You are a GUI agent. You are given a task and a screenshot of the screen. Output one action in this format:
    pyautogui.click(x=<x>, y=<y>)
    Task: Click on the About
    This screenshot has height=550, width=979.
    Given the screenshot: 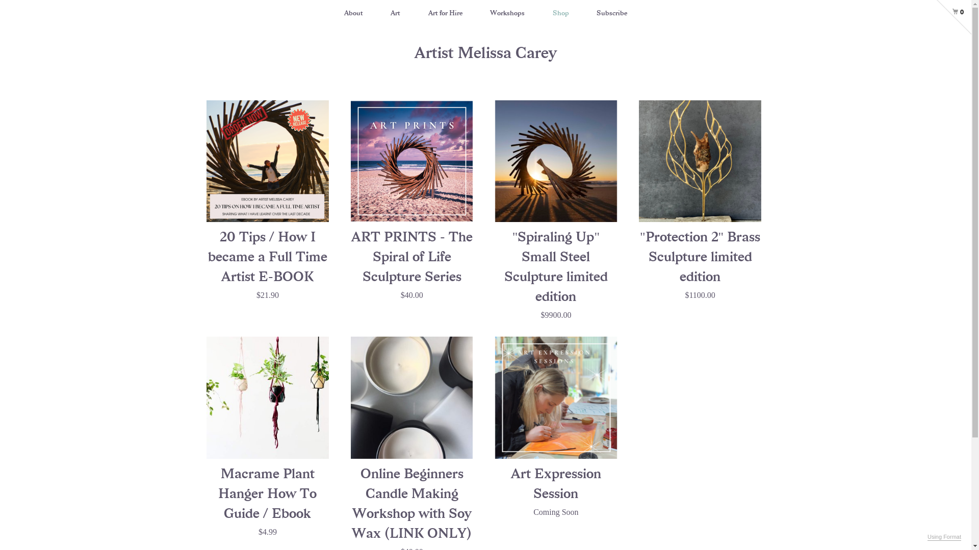 What is the action you would take?
    pyautogui.click(x=354, y=13)
    